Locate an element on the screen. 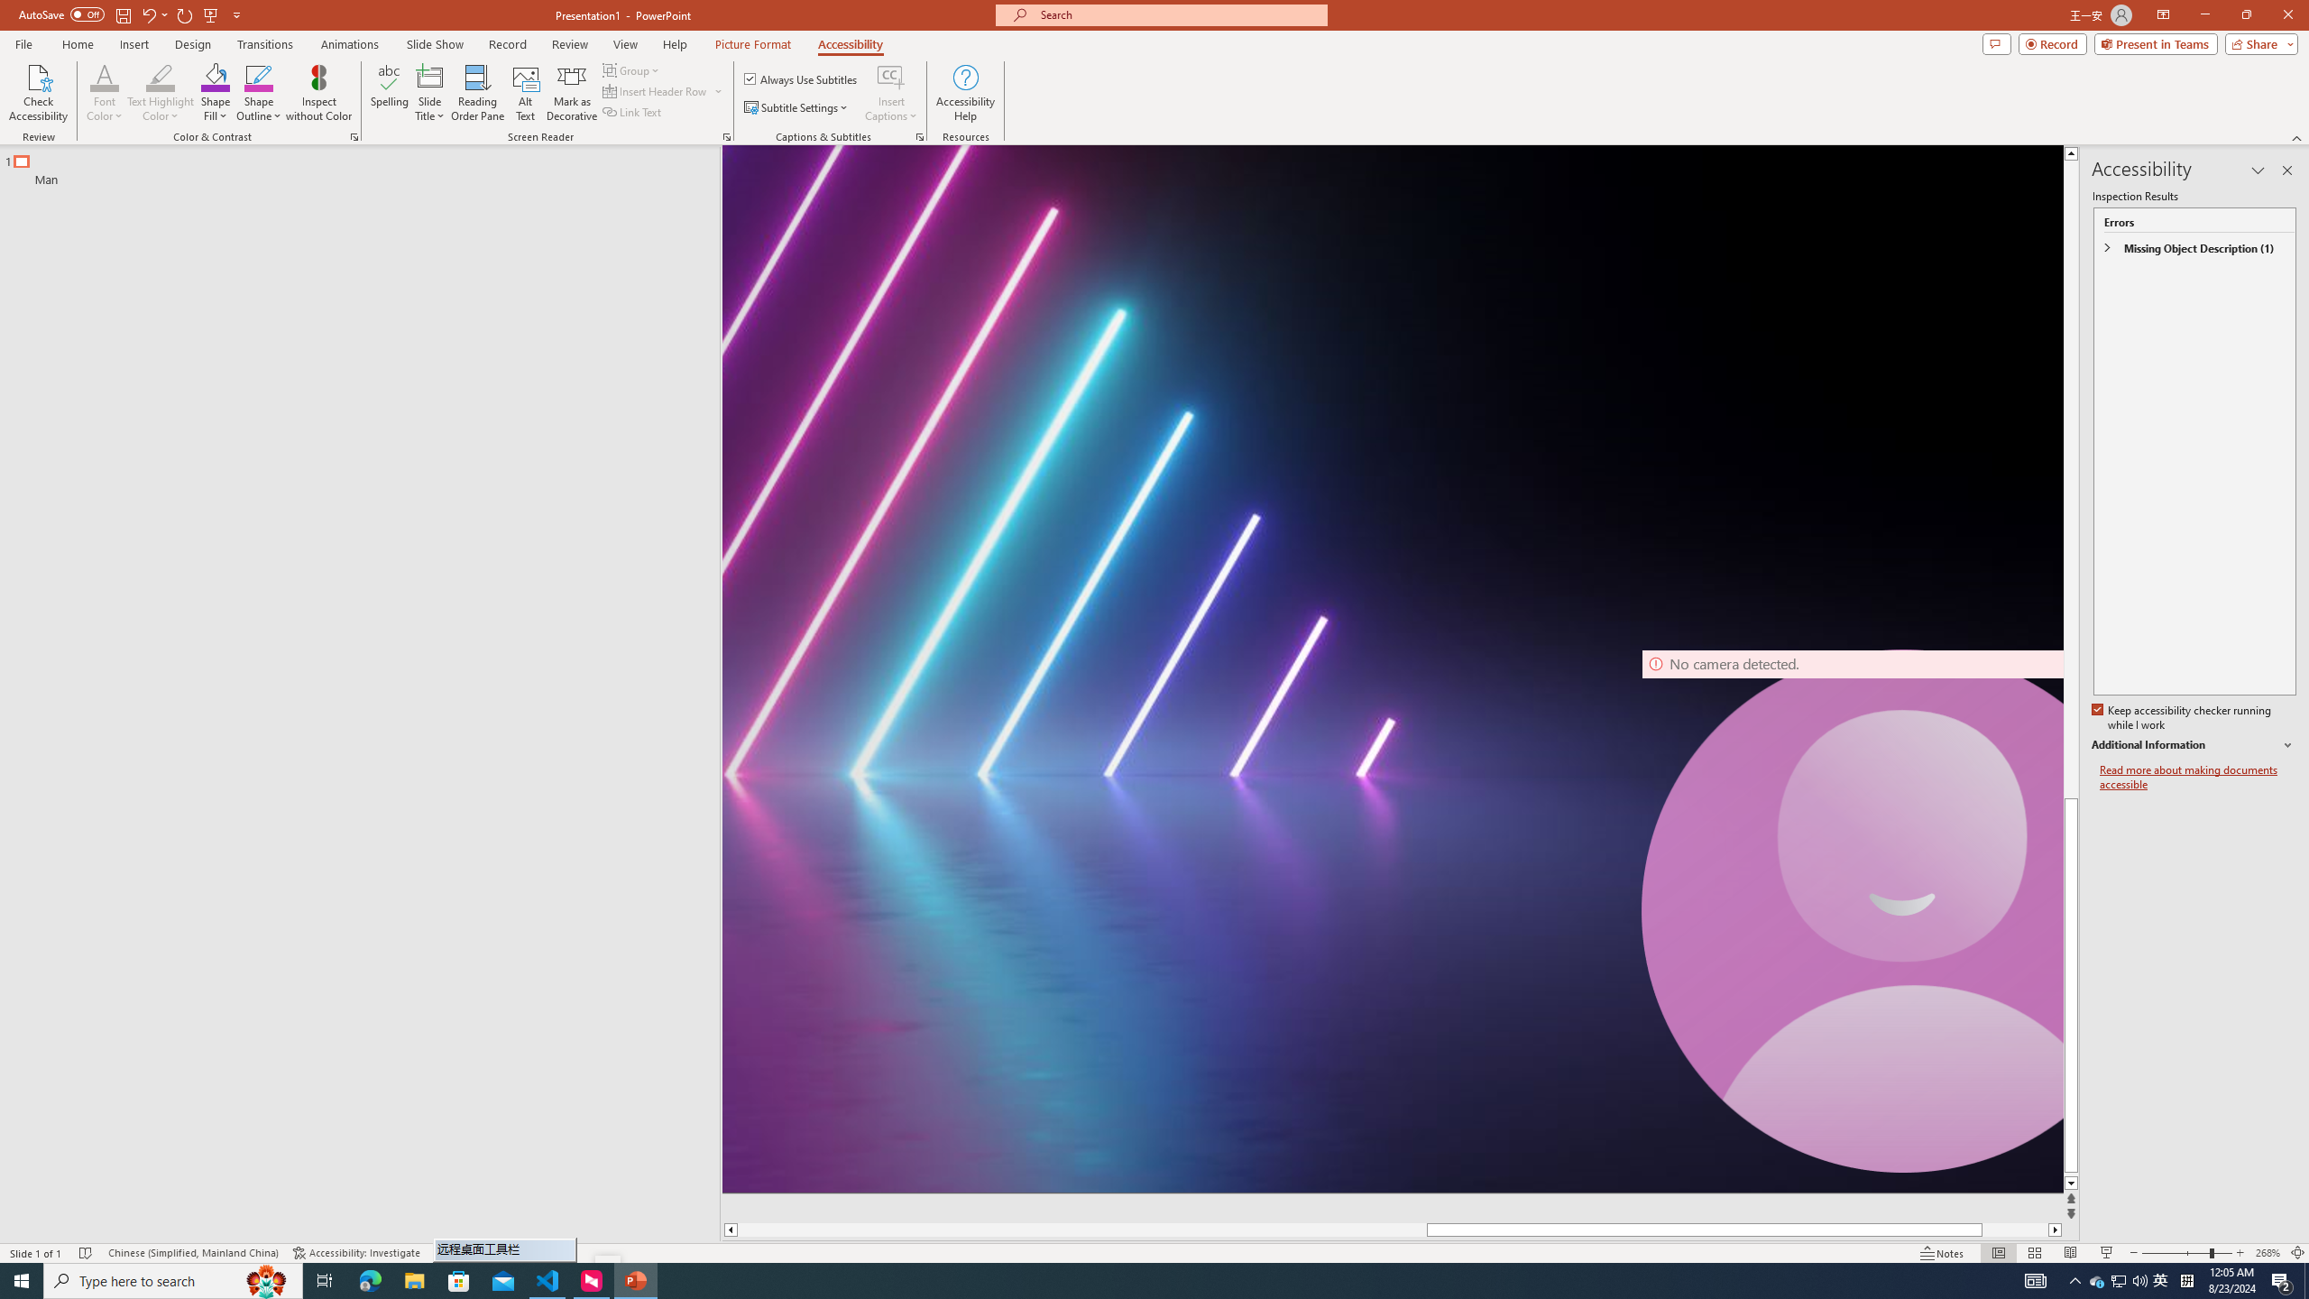  Accessibility Checker Accessibility: Investigate is located at coordinates (356, 1253).